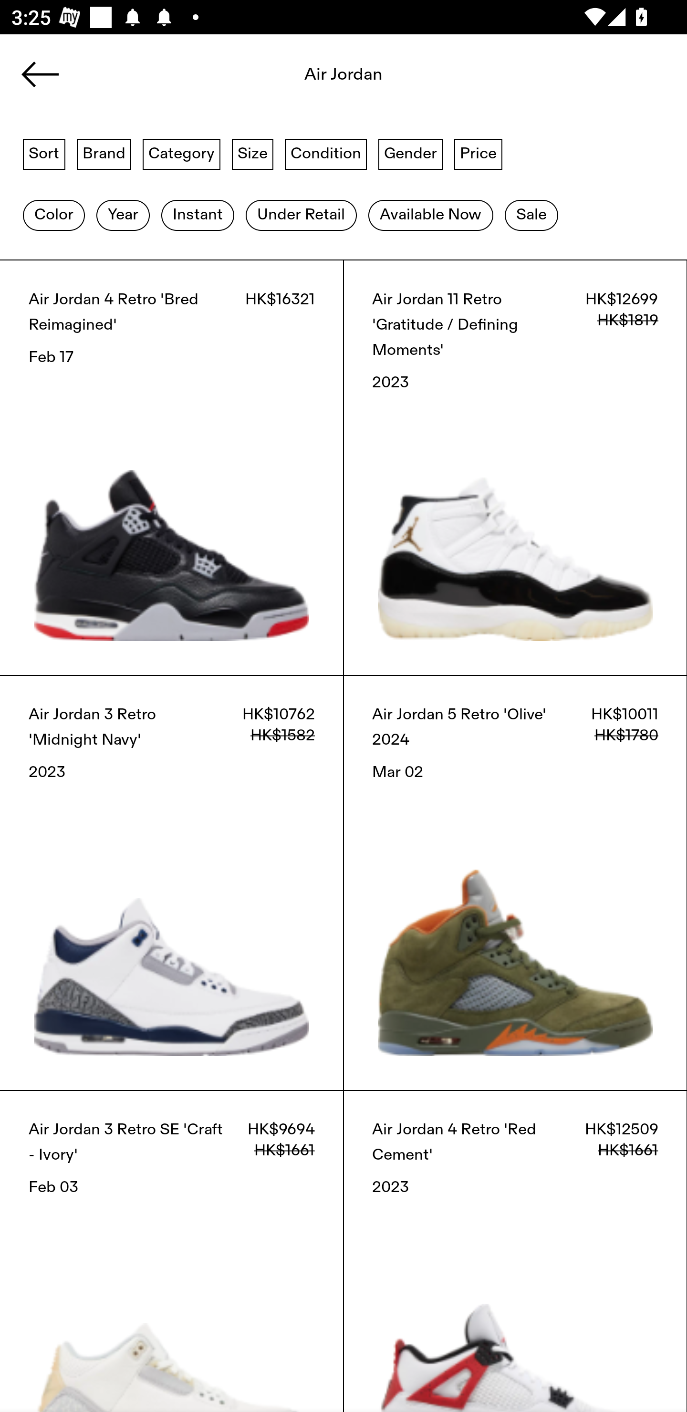  What do you see at coordinates (44, 153) in the screenshot?
I see `Sort` at bounding box center [44, 153].